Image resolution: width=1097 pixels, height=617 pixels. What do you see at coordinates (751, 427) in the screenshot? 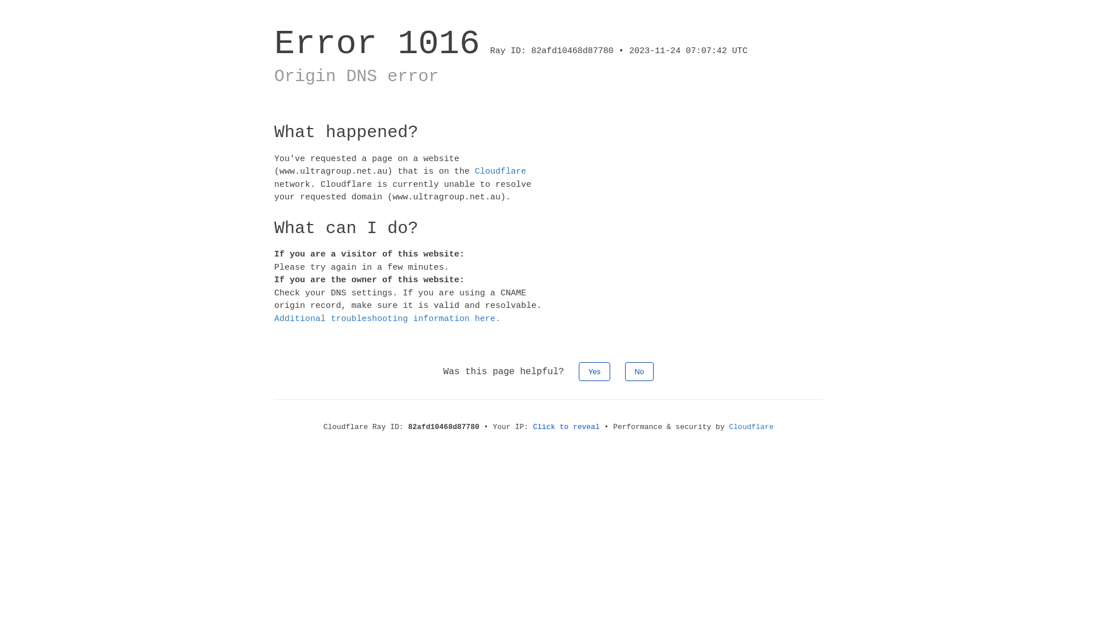
I see `Cloudflare` at bounding box center [751, 427].